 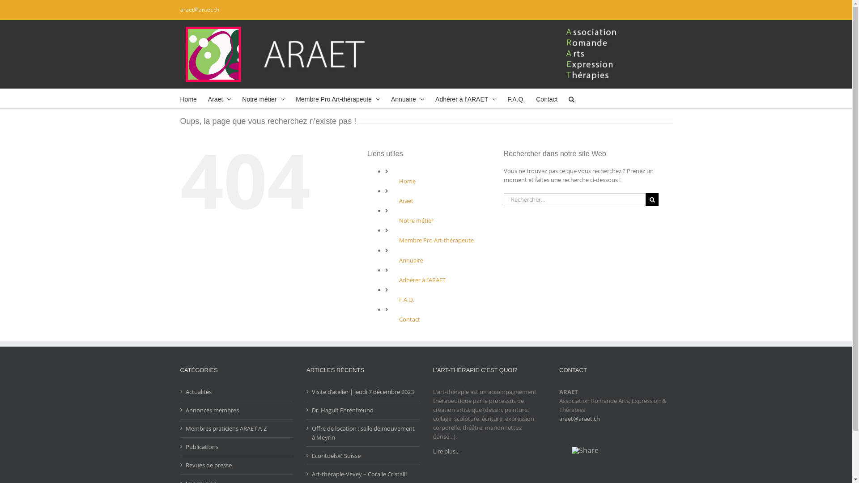 I want to click on Home, so click(x=188, y=98).